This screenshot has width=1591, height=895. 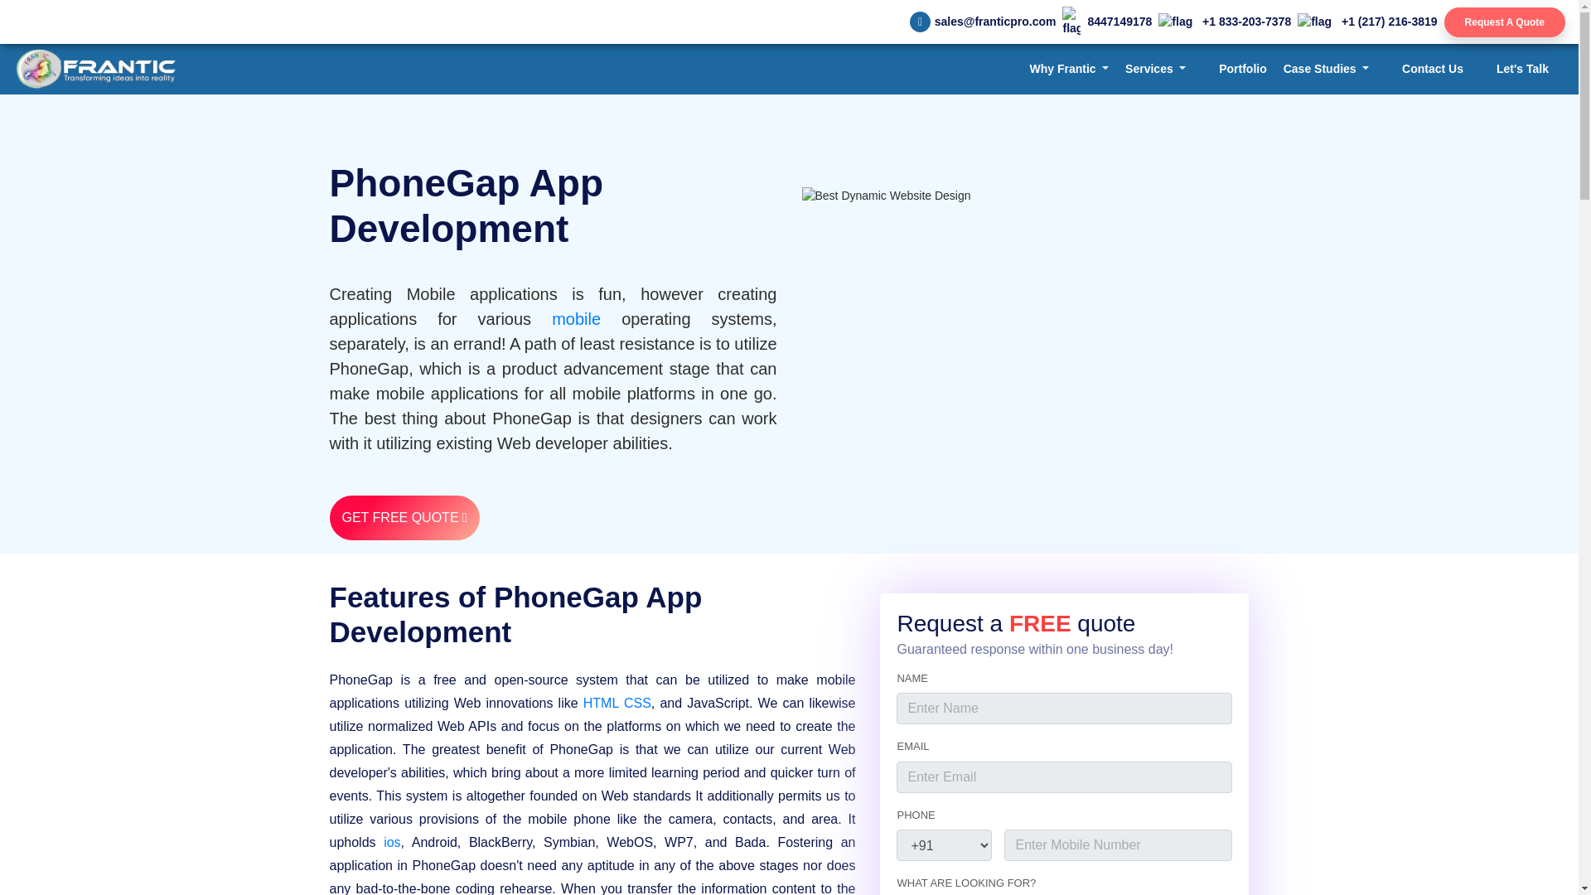 What do you see at coordinates (1505, 22) in the screenshot?
I see `Request A Quote` at bounding box center [1505, 22].